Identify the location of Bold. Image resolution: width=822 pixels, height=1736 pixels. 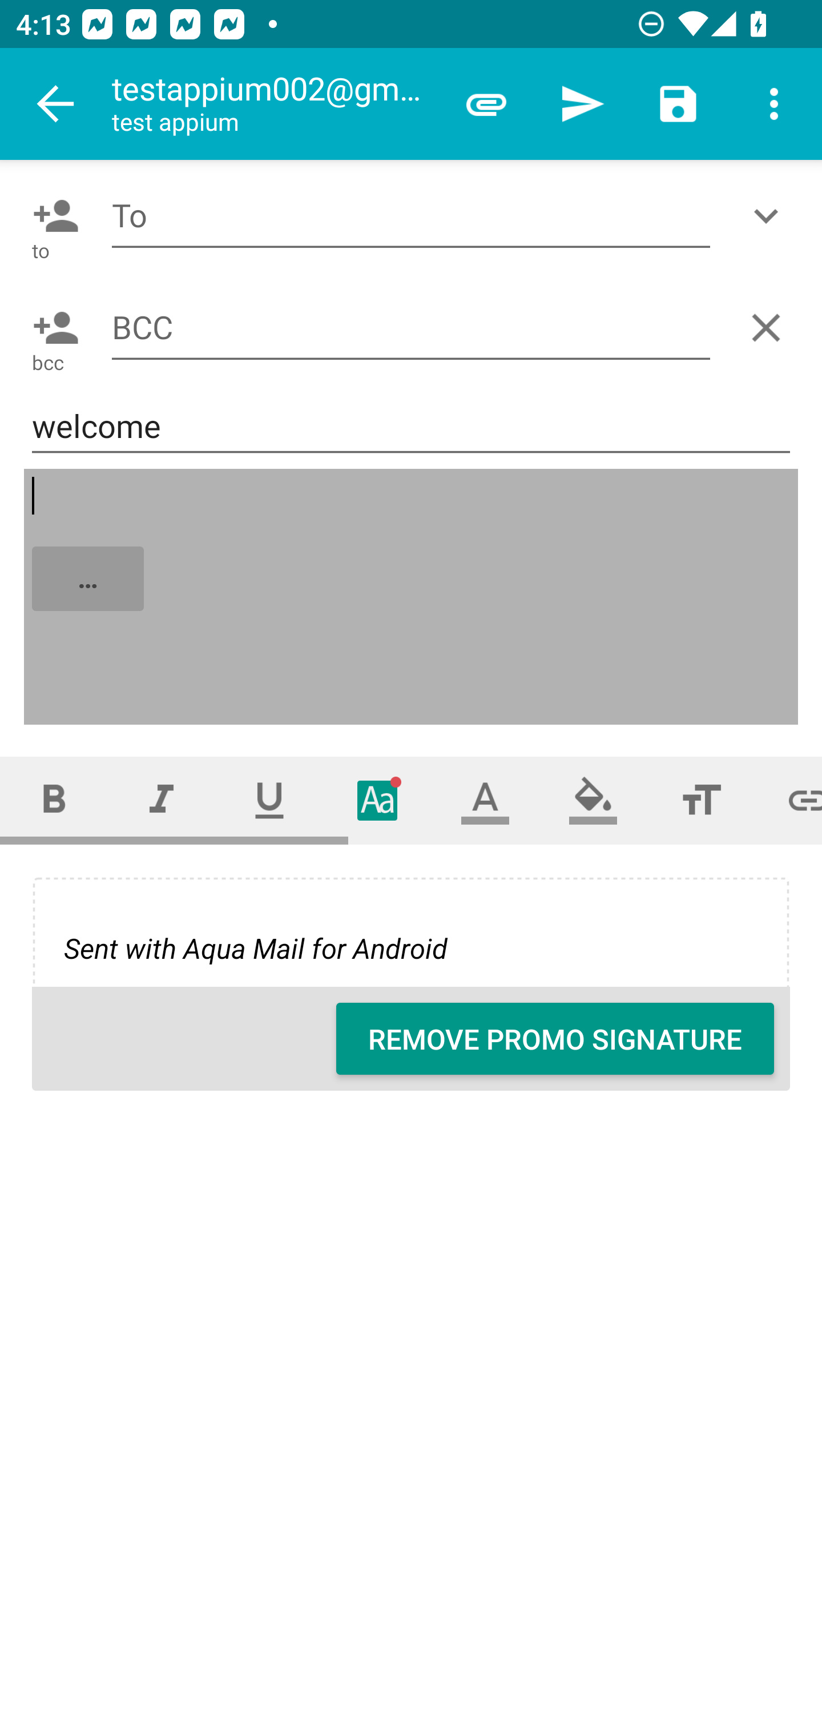
(54, 801).